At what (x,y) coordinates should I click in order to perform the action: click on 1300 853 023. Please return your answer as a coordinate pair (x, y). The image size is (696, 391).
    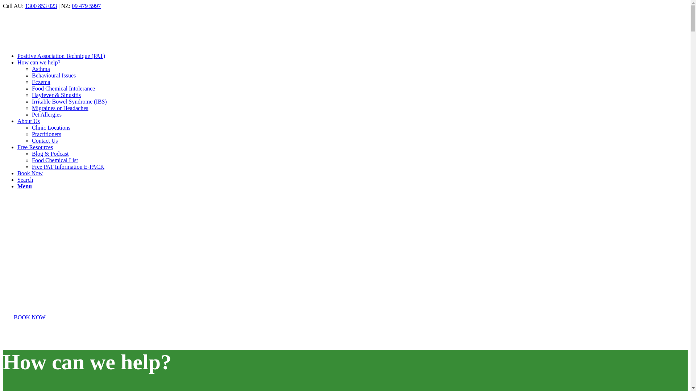
    Looking at the image, I should click on (41, 6).